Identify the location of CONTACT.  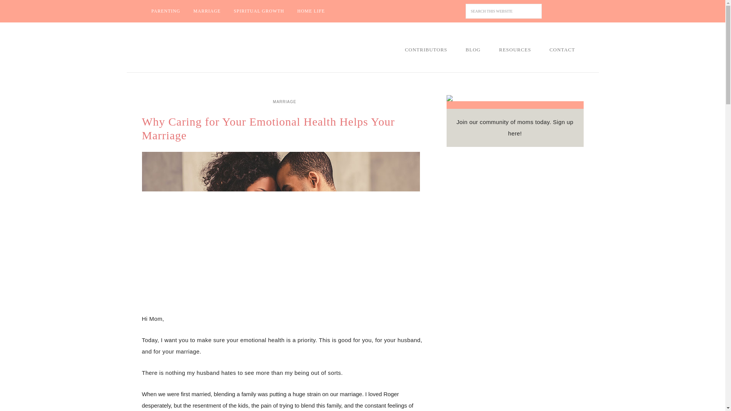
(562, 49).